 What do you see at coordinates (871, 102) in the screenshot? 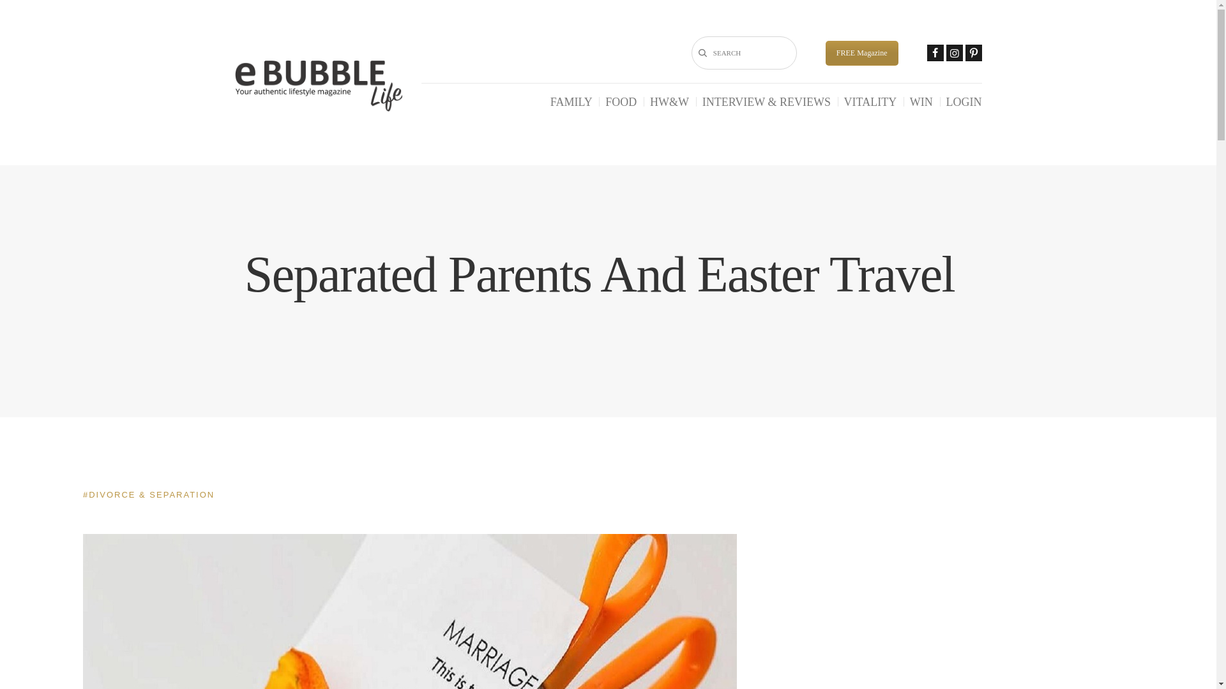
I see `VITALITY` at bounding box center [871, 102].